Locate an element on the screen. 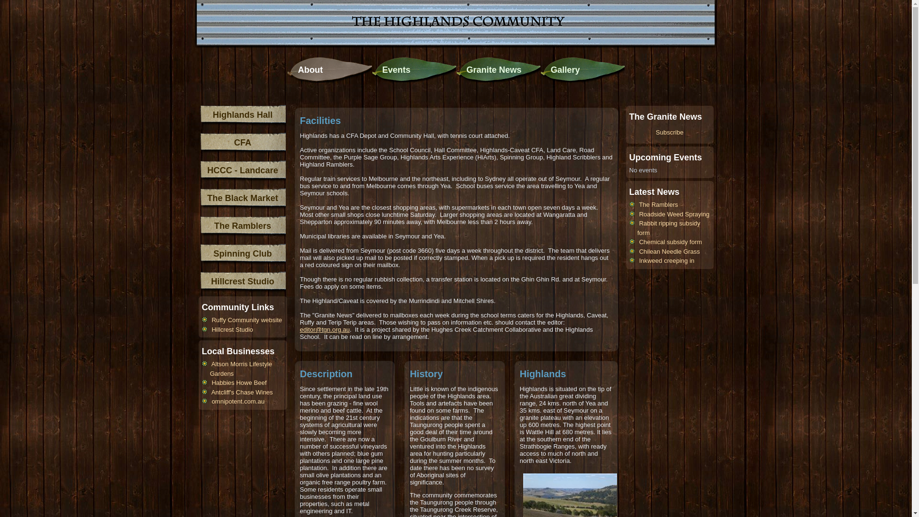  Description is located at coordinates (326, 373).